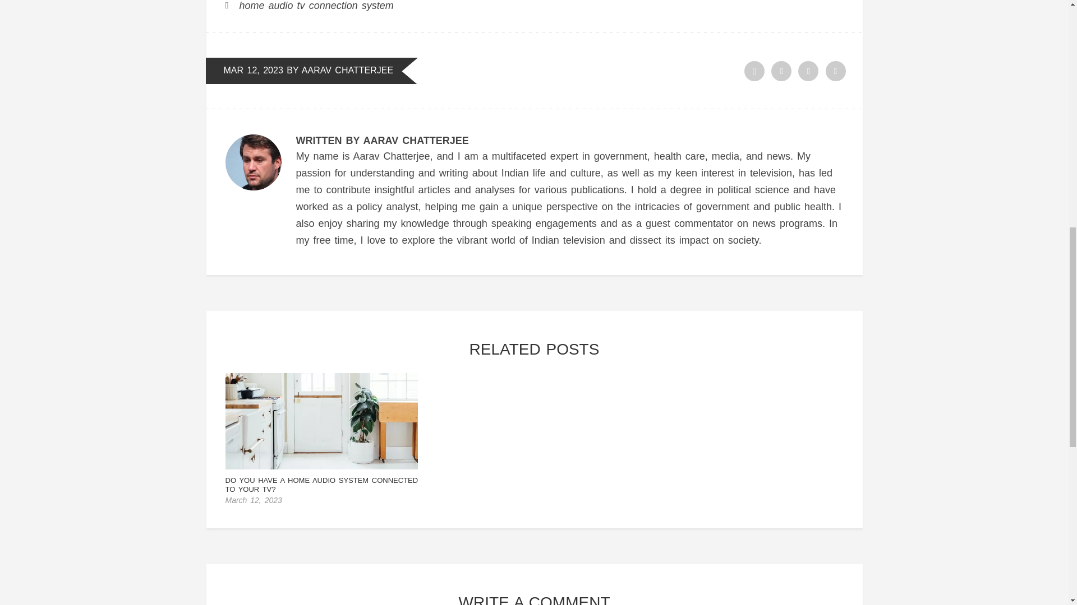 This screenshot has width=1077, height=605. I want to click on home audio, so click(266, 6).